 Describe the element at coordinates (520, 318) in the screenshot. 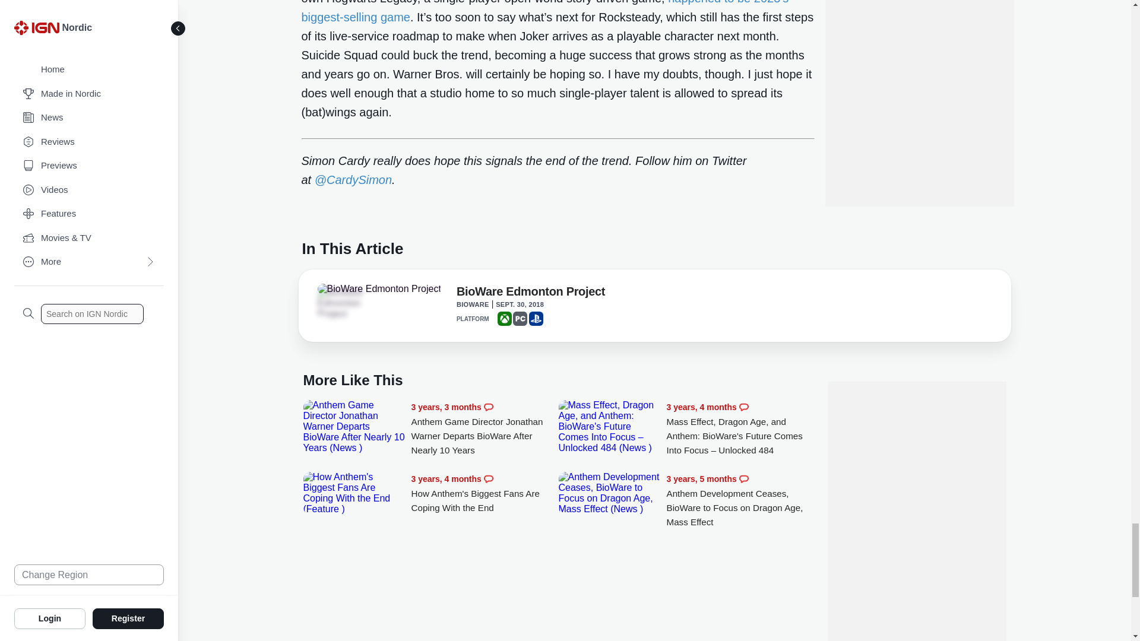

I see `PC` at that location.